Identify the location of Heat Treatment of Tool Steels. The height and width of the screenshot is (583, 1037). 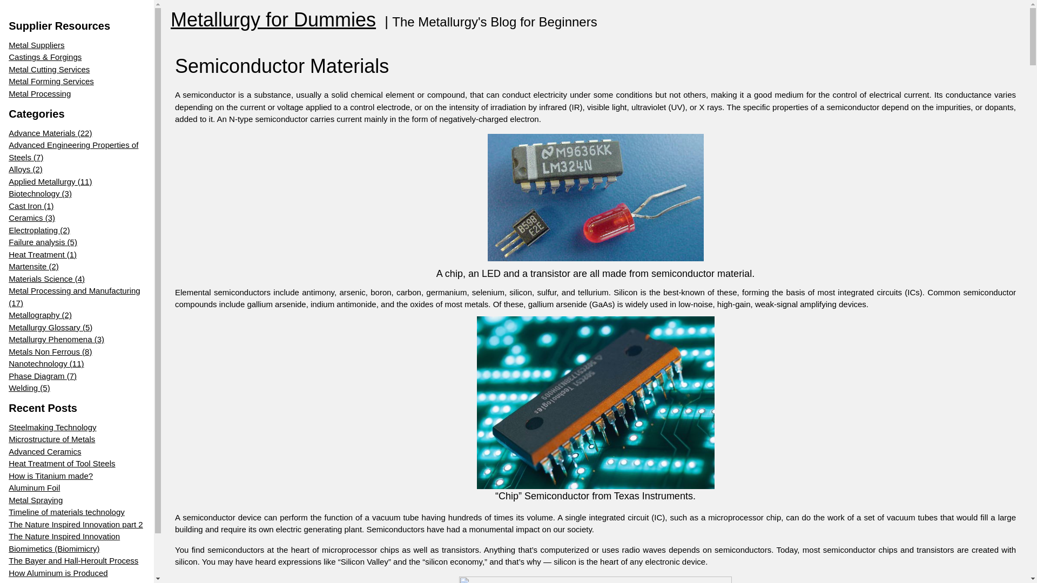
(77, 463).